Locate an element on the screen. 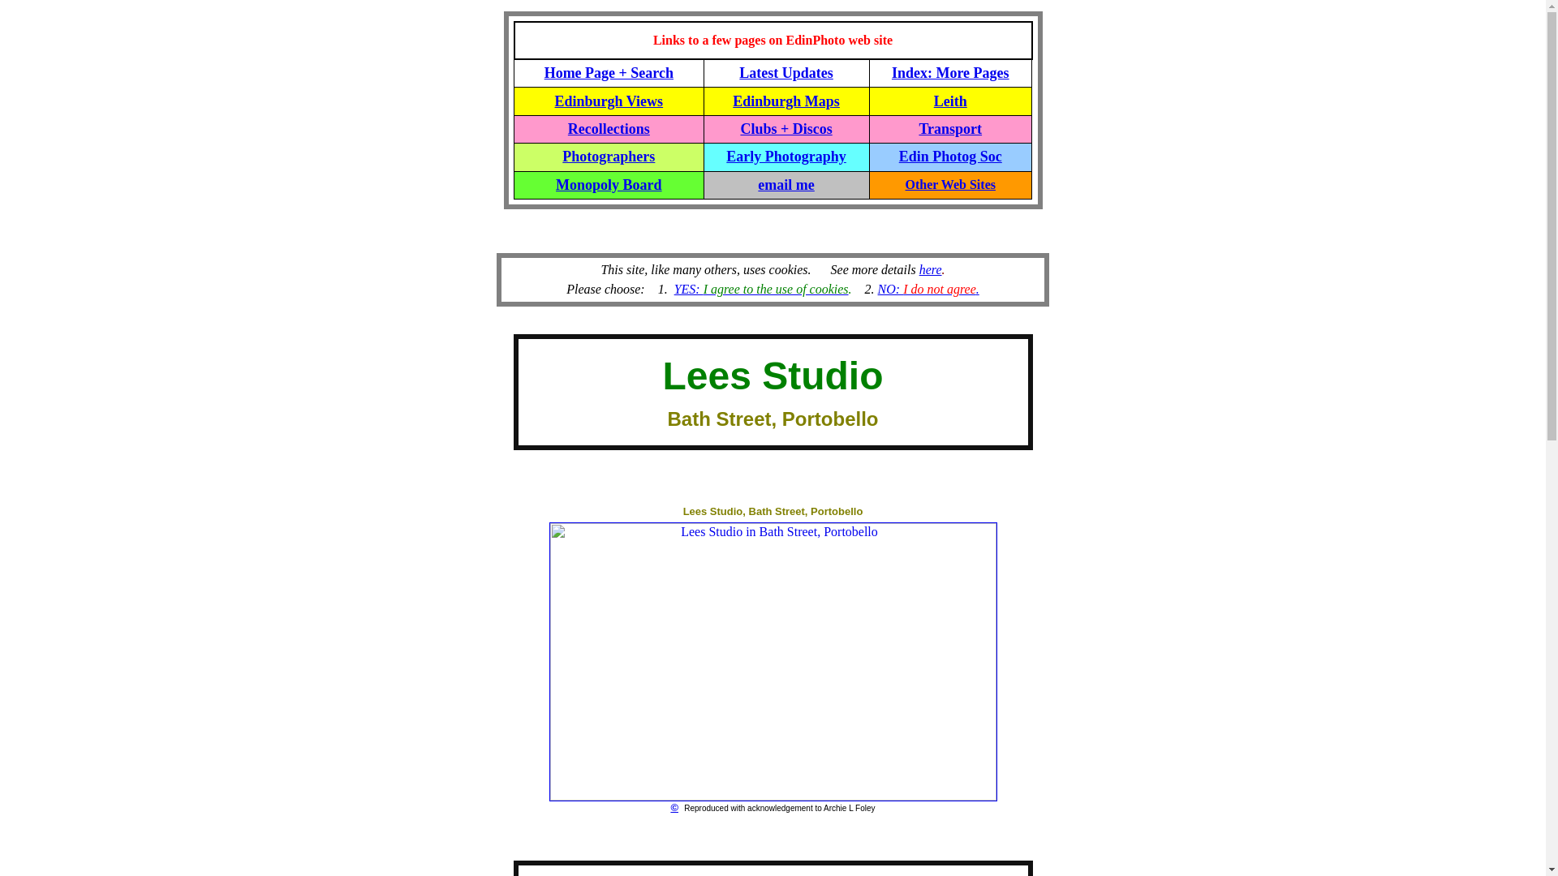 This screenshot has height=876, width=1558. YES: I agree to the use of cookies is located at coordinates (761, 289).